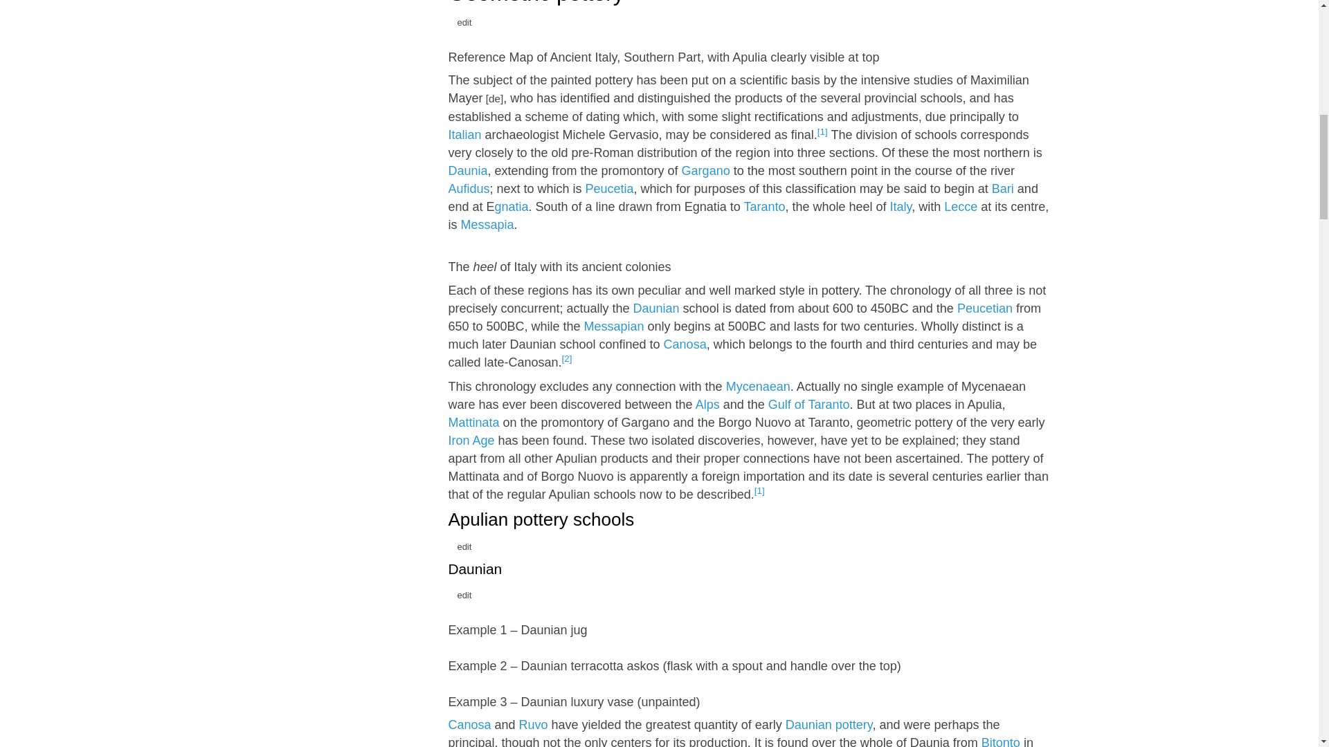  Describe the element at coordinates (464, 134) in the screenshot. I see `Italy` at that location.